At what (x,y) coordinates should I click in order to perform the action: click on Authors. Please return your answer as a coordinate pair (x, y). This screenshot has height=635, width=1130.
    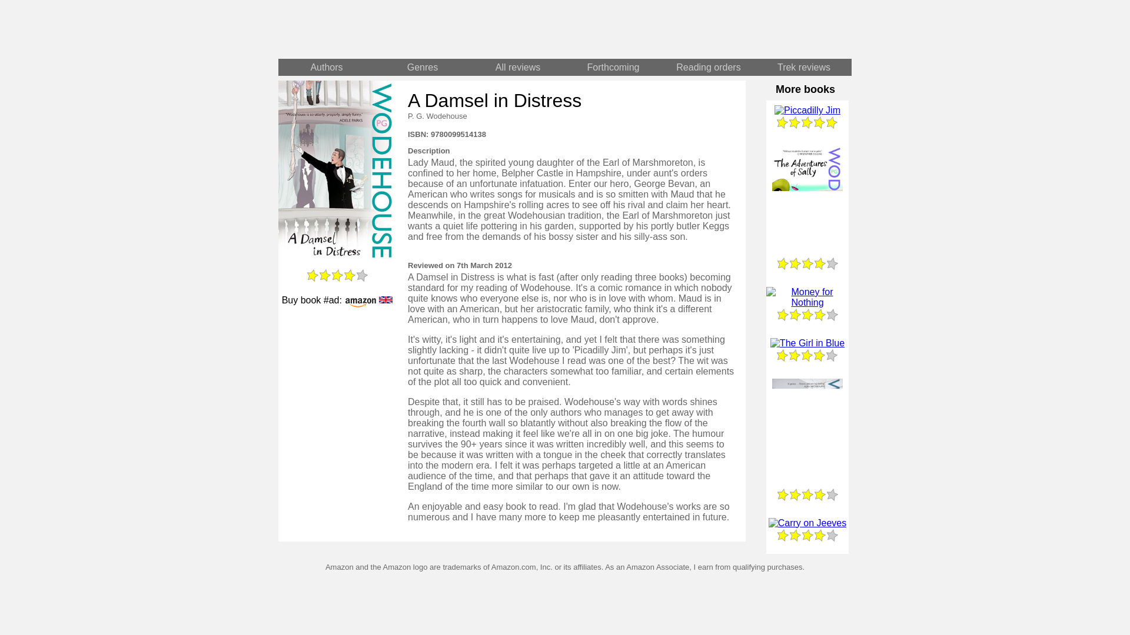
    Looking at the image, I should click on (326, 67).